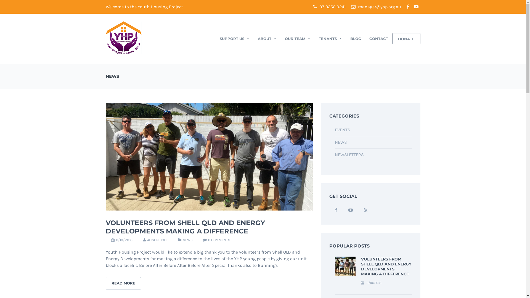  What do you see at coordinates (329, 7) in the screenshot?
I see `07 3256 0241` at bounding box center [329, 7].